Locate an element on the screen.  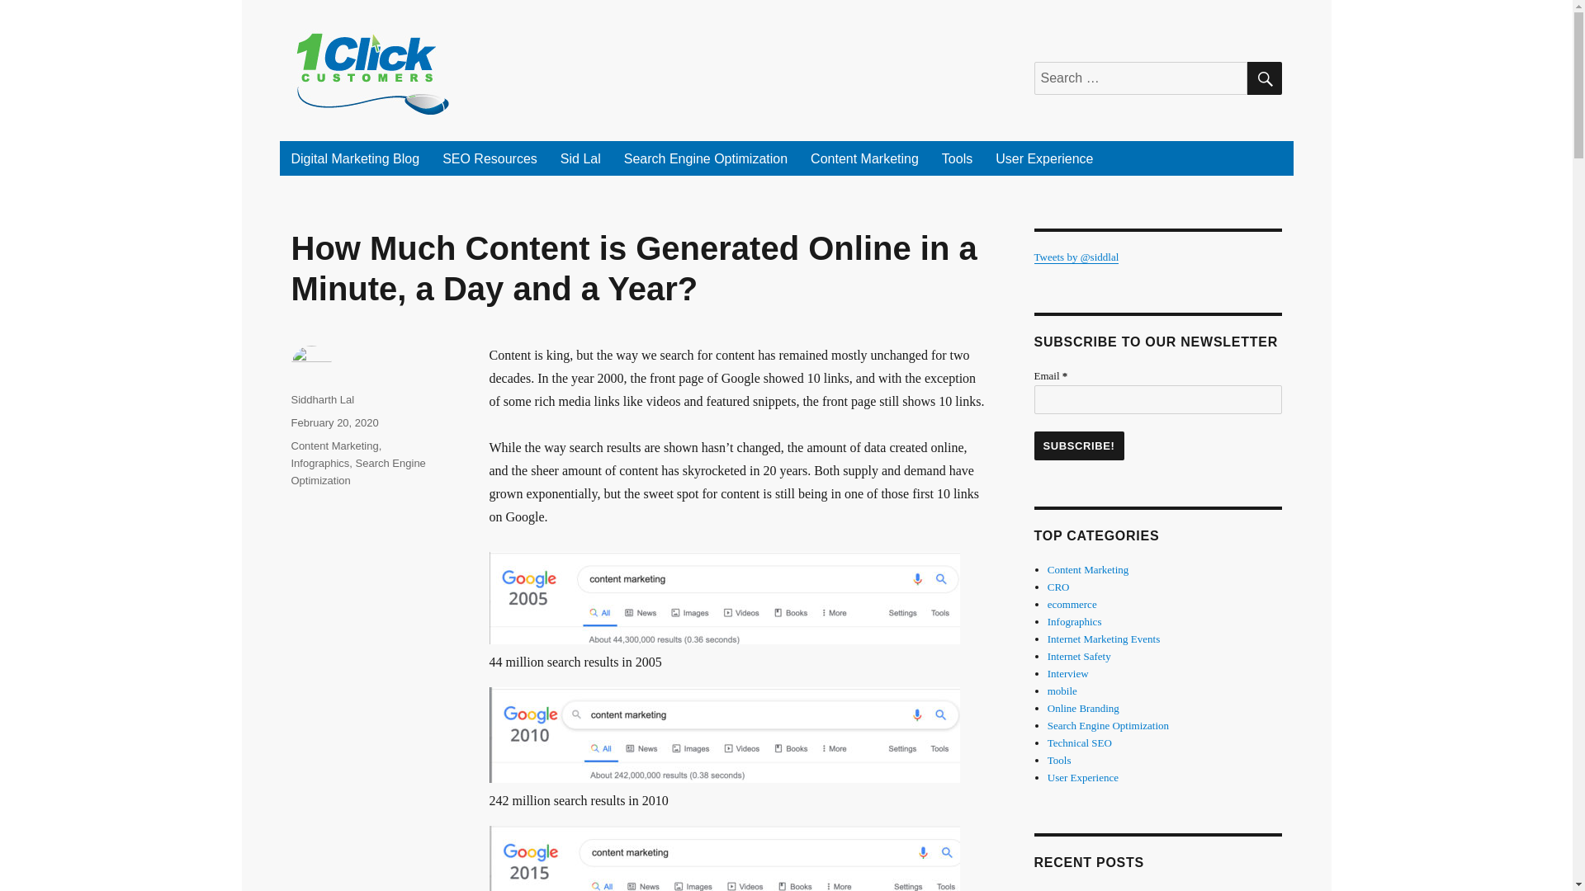
February 20, 2020 is located at coordinates (334, 422).